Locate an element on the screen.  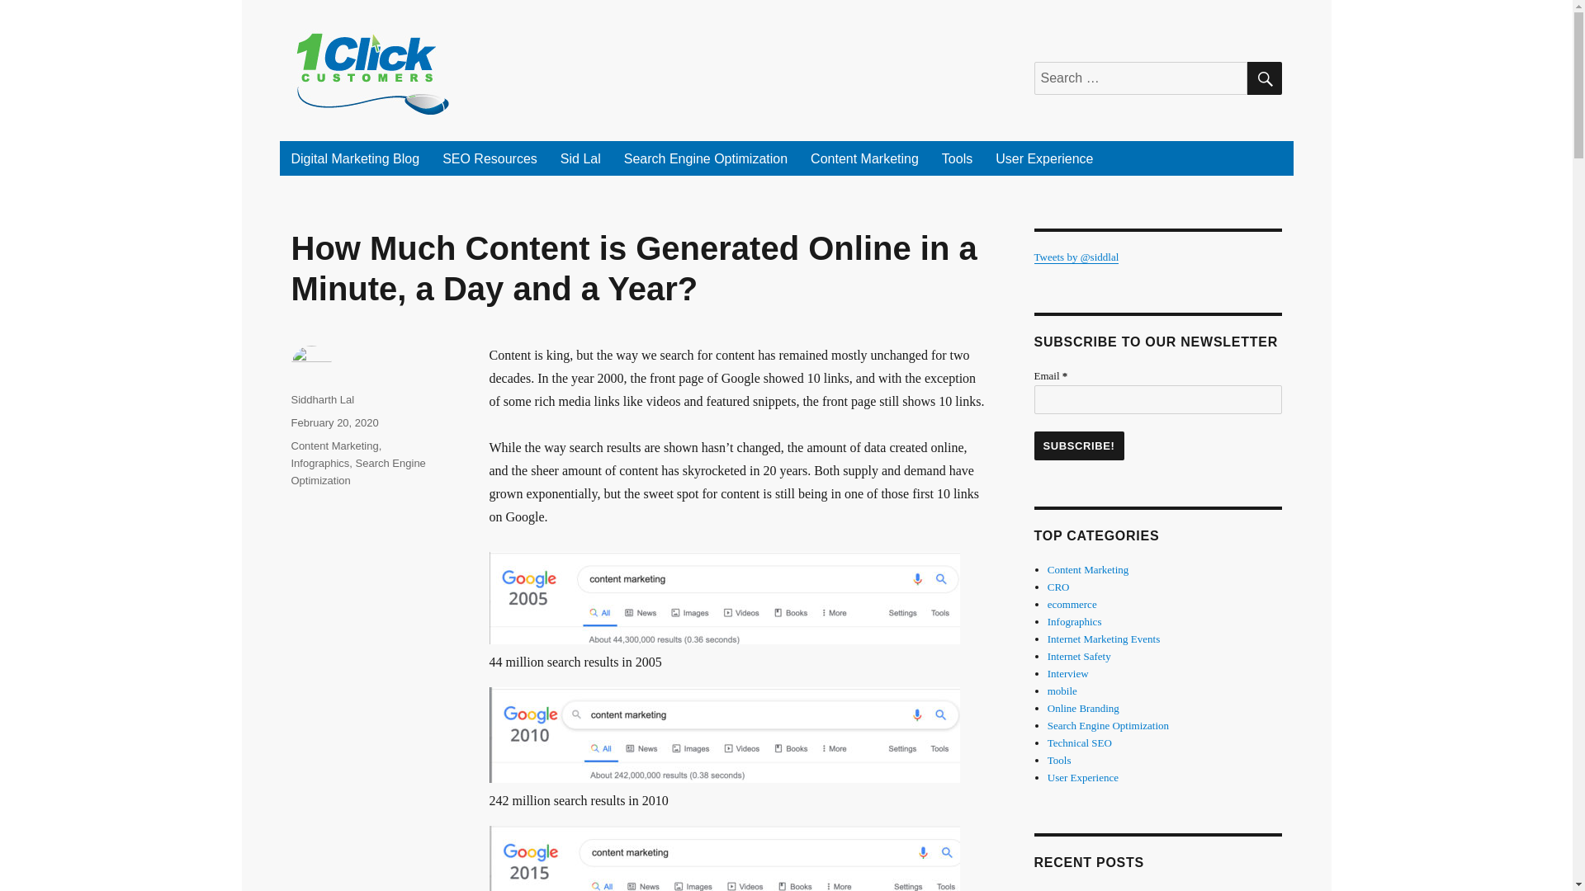
February 20, 2020 is located at coordinates (334, 422).